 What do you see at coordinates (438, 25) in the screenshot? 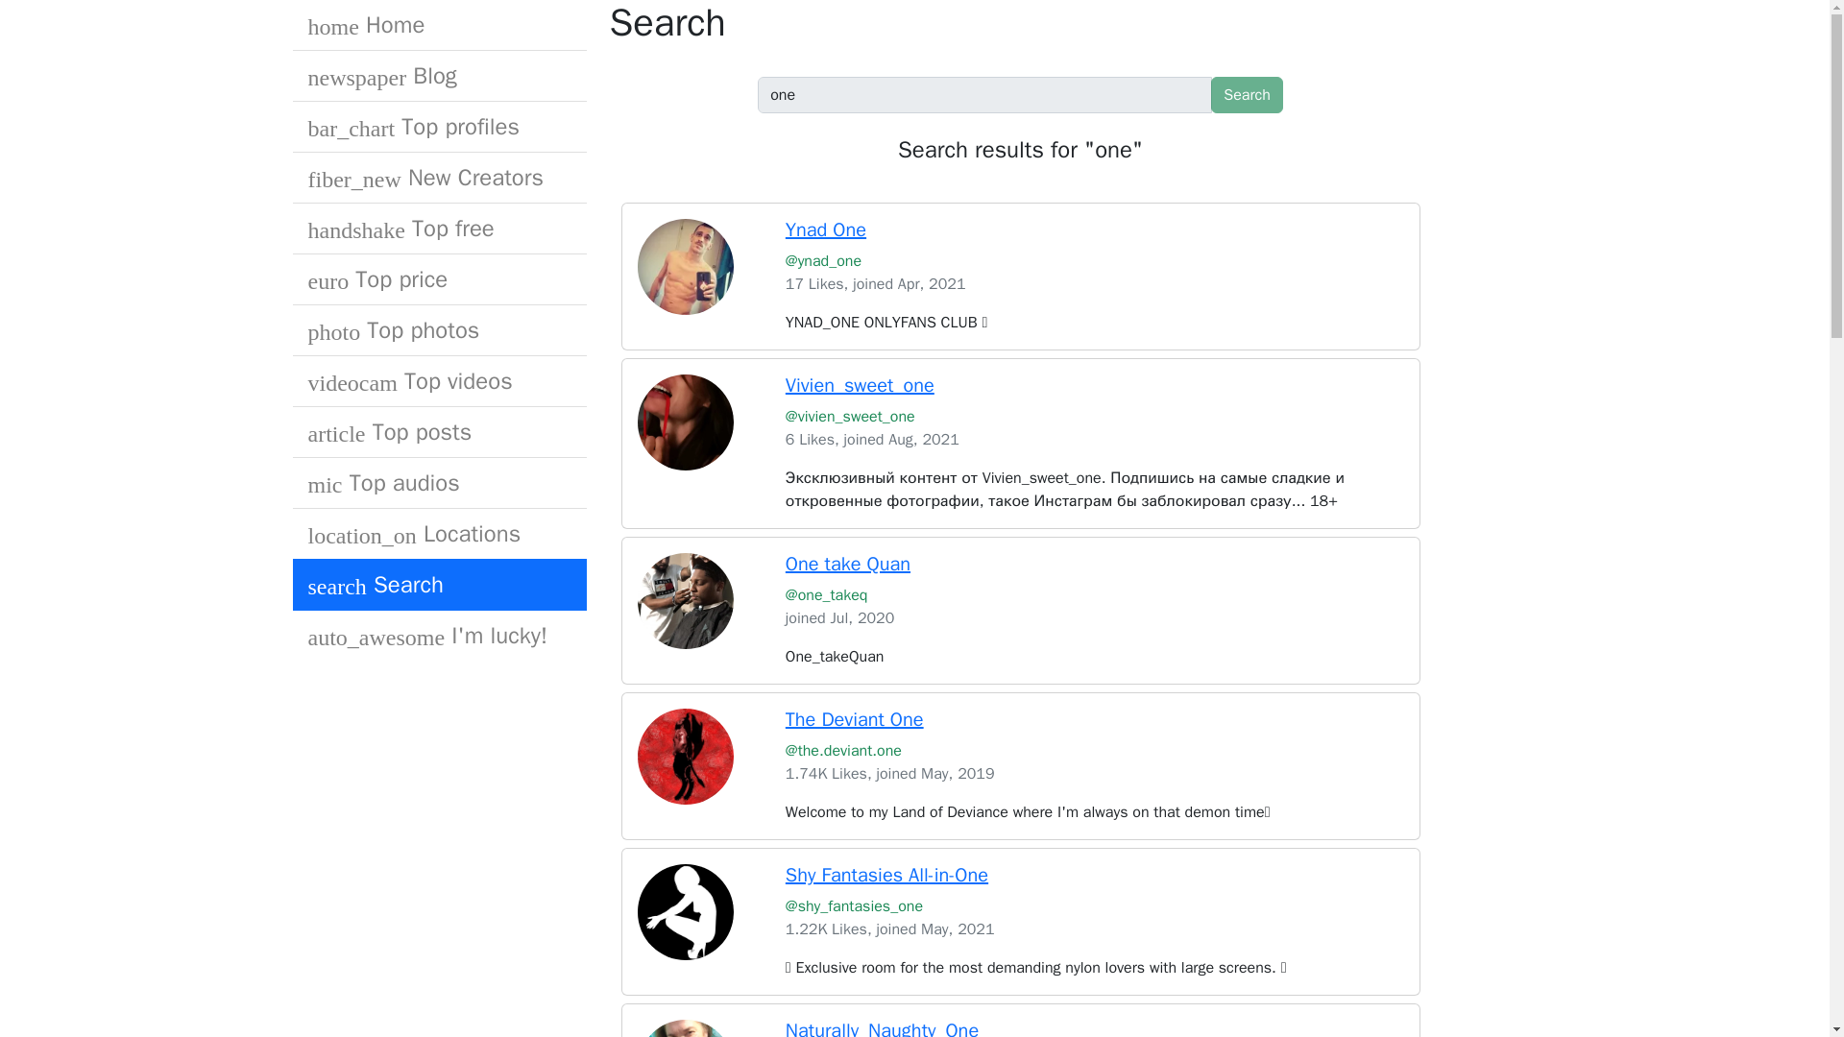
I see `home Home` at bounding box center [438, 25].